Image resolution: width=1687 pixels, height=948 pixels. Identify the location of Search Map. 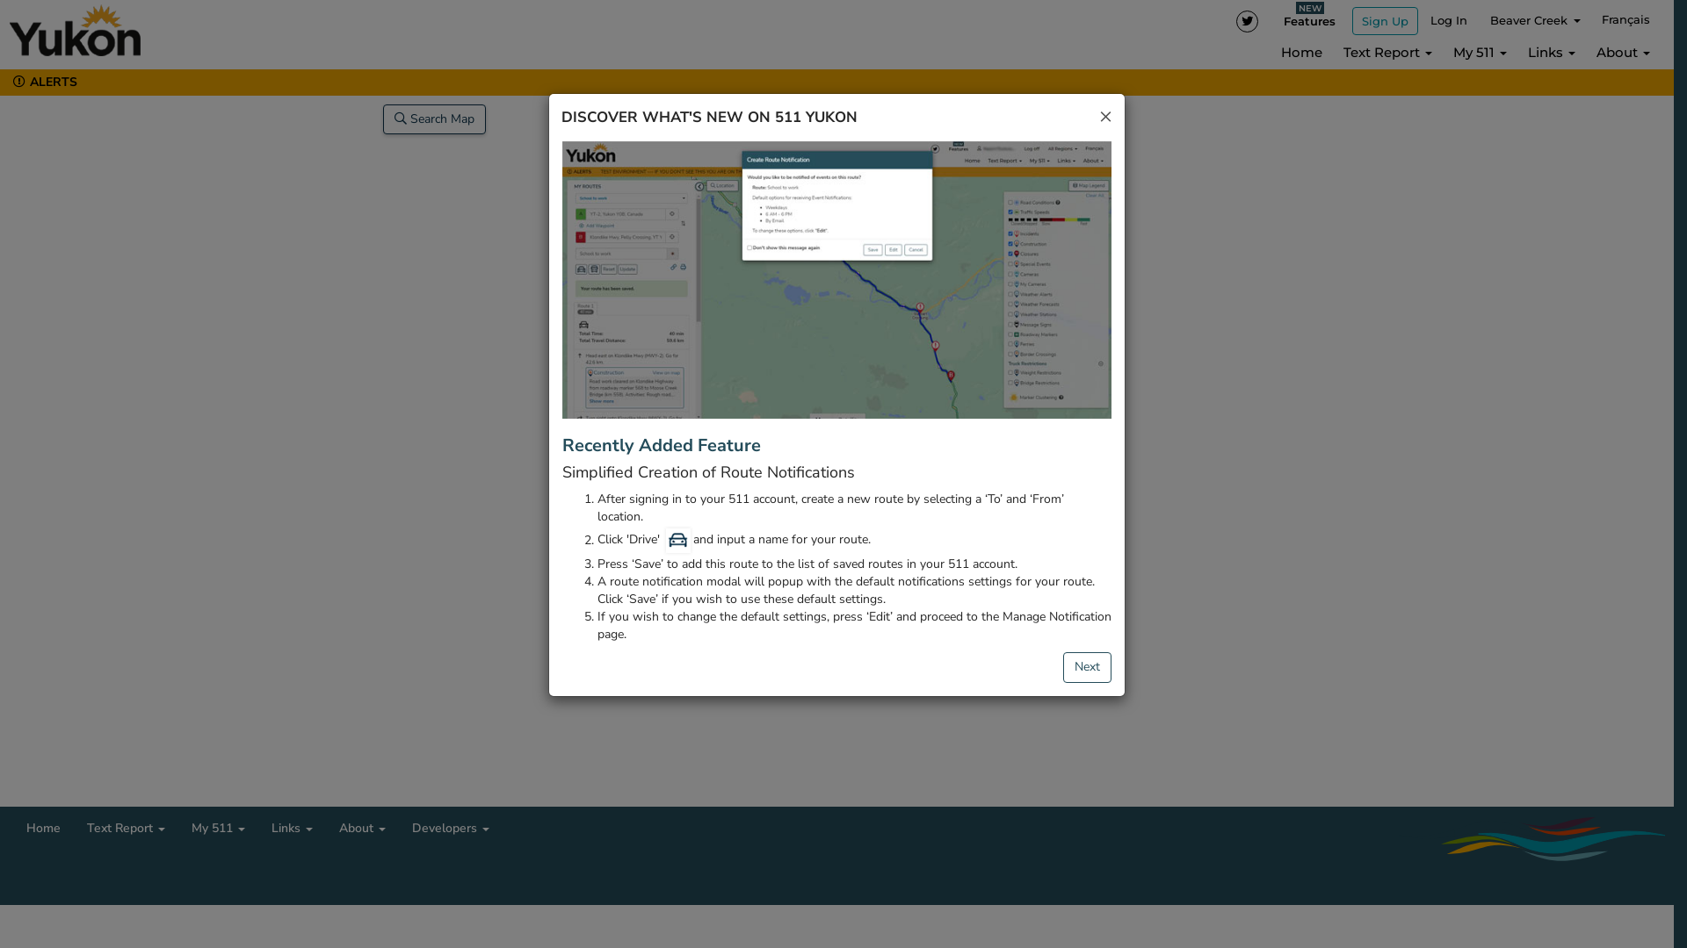
(434, 119).